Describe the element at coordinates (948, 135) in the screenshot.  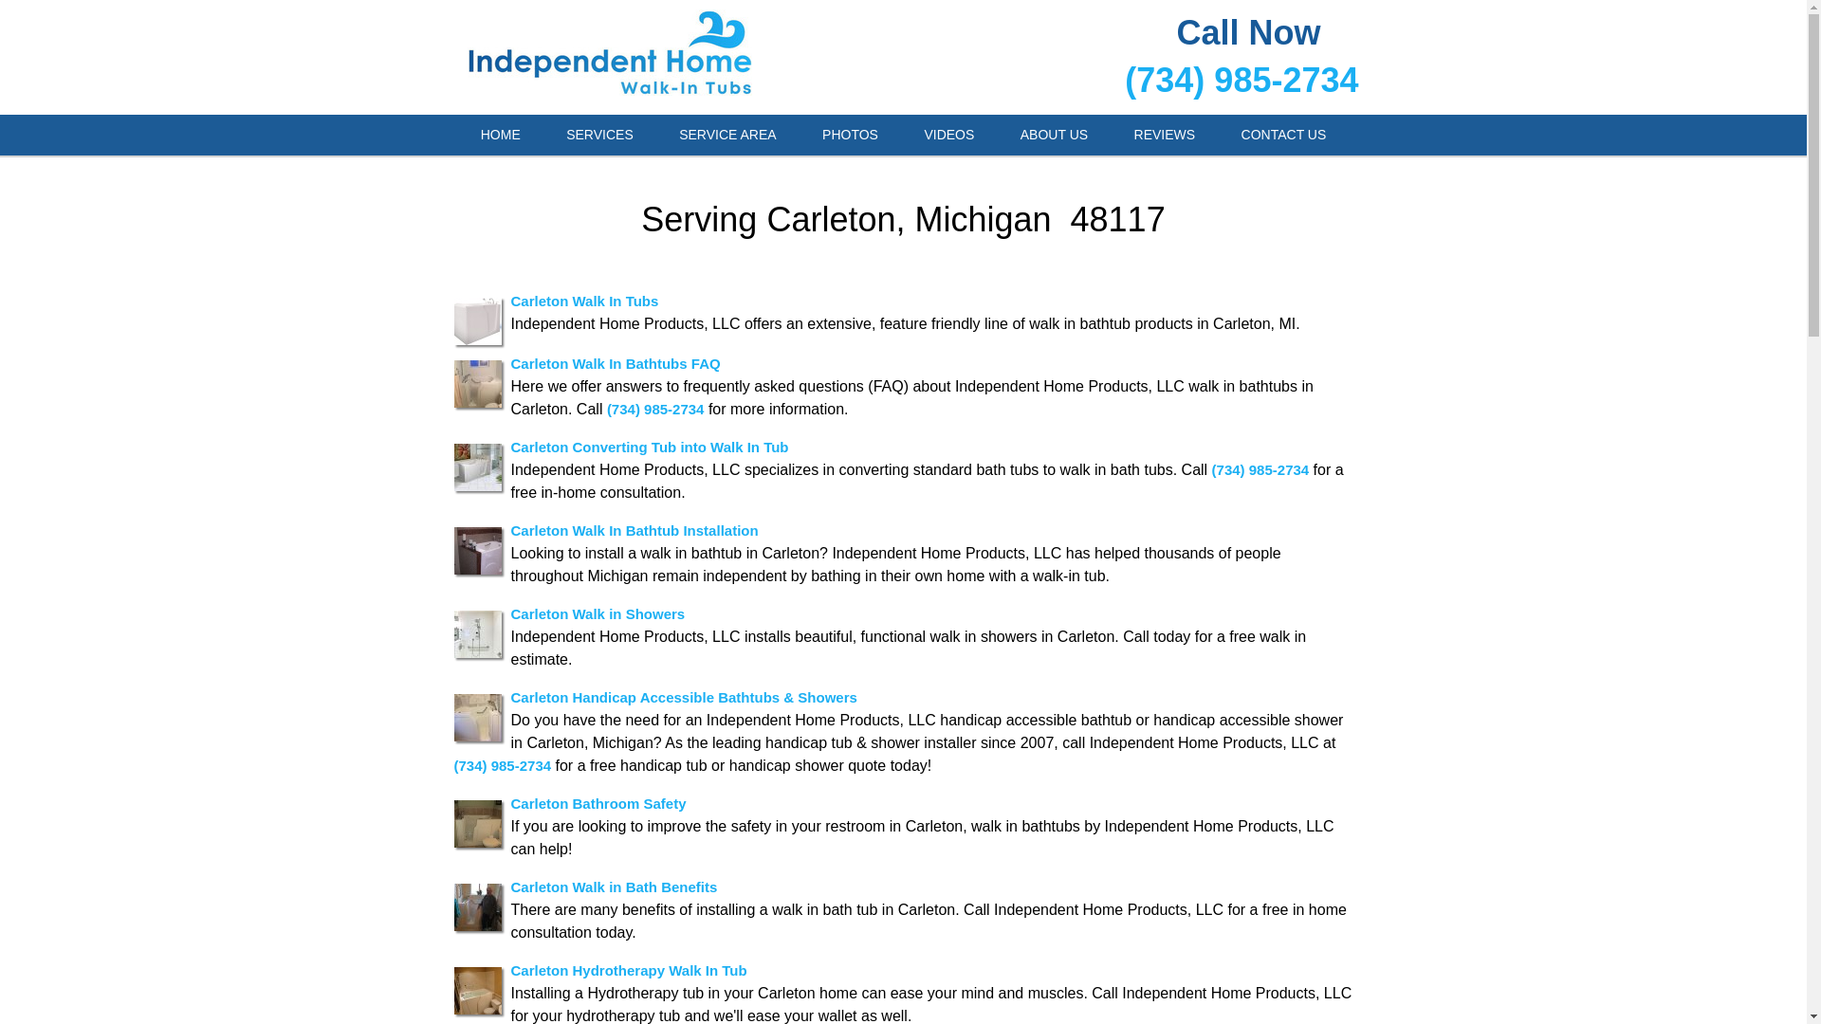
I see `VIDEOS` at that location.